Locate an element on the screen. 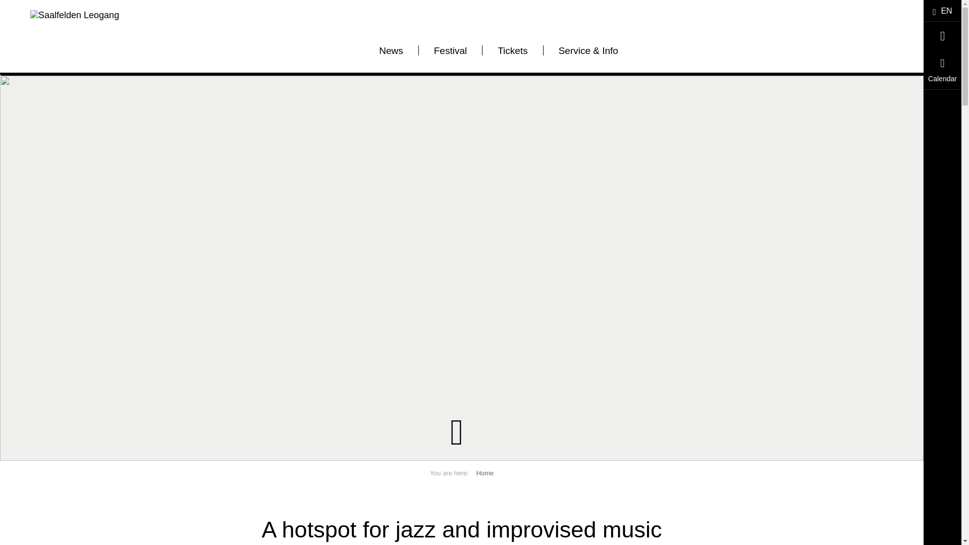 The height and width of the screenshot is (545, 969). News is located at coordinates (391, 58).